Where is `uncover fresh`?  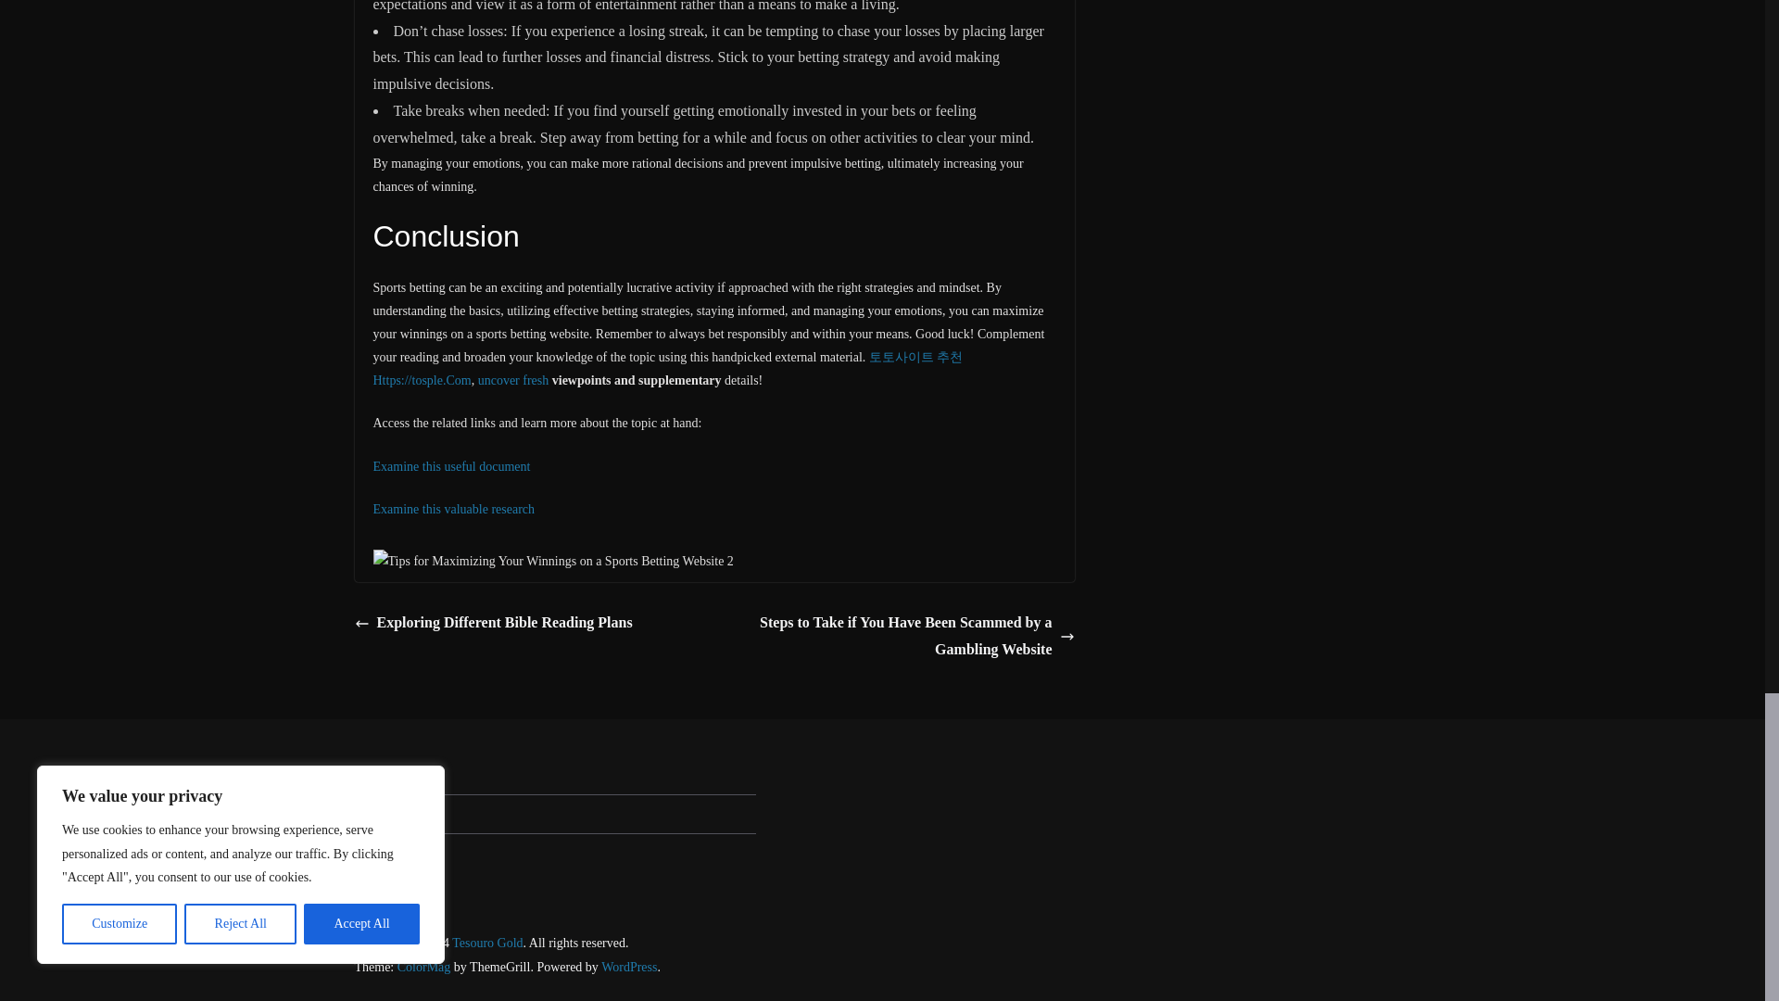
uncover fresh is located at coordinates (513, 380).